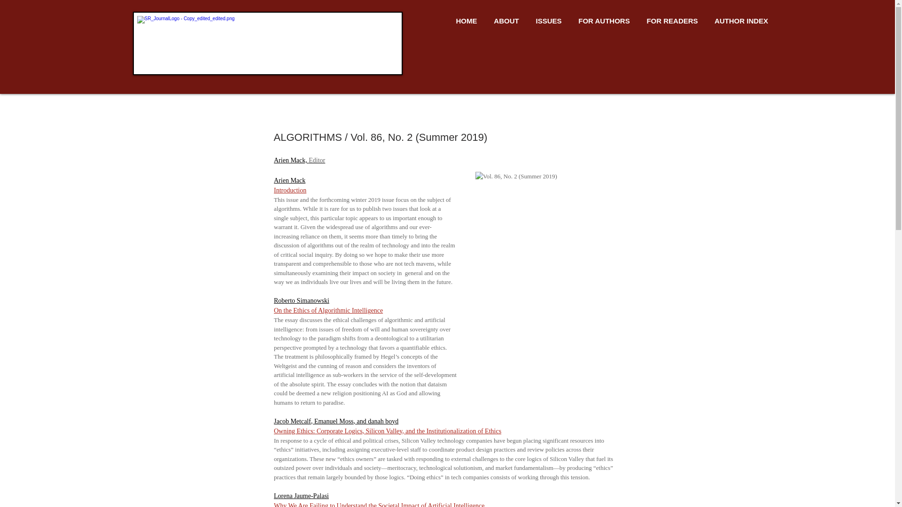  I want to click on On the Ethics of Algorithmic Intelligence, so click(328, 310).